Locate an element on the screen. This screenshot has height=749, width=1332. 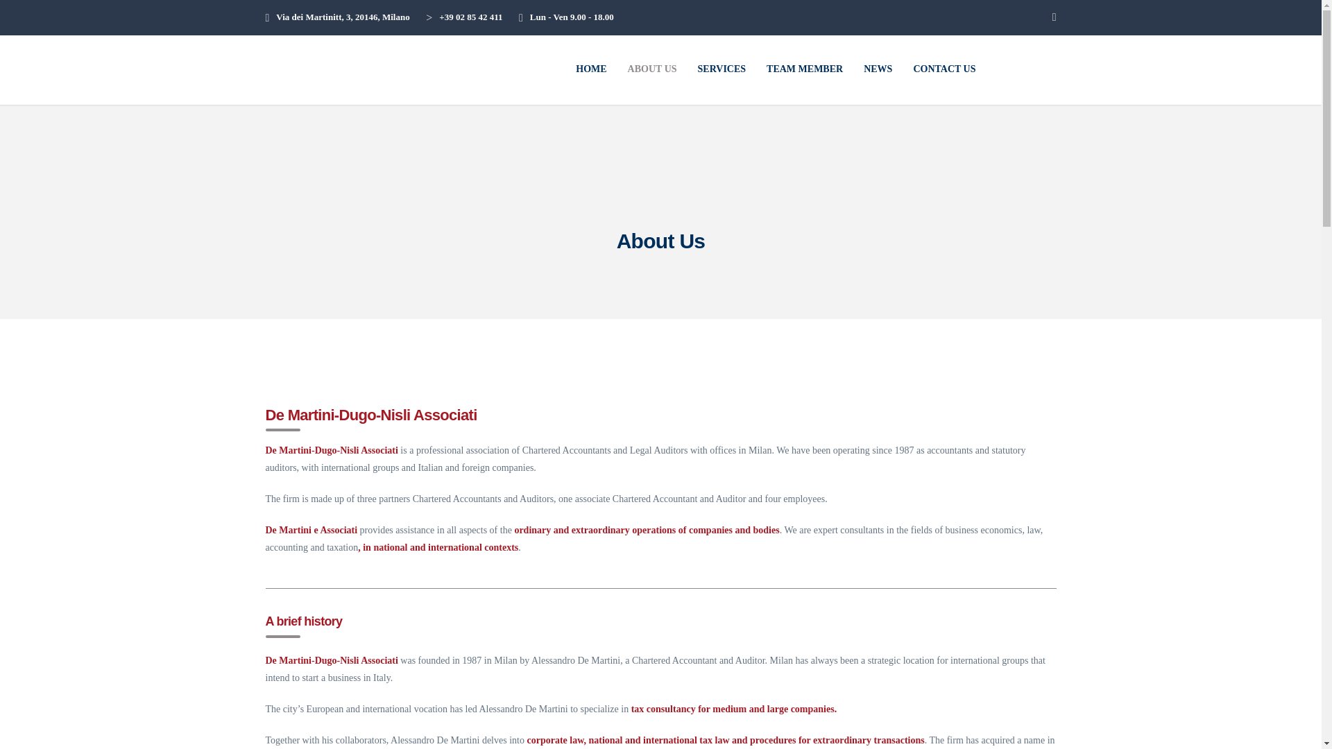
TEAM MEMBER is located at coordinates (805, 69).